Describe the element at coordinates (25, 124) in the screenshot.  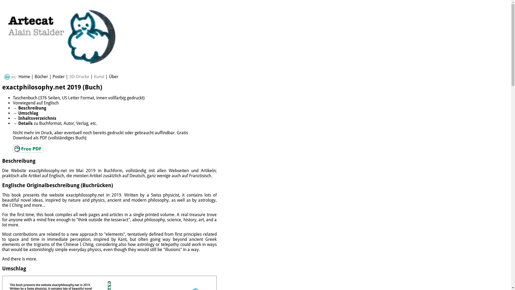
I see `Details` at that location.